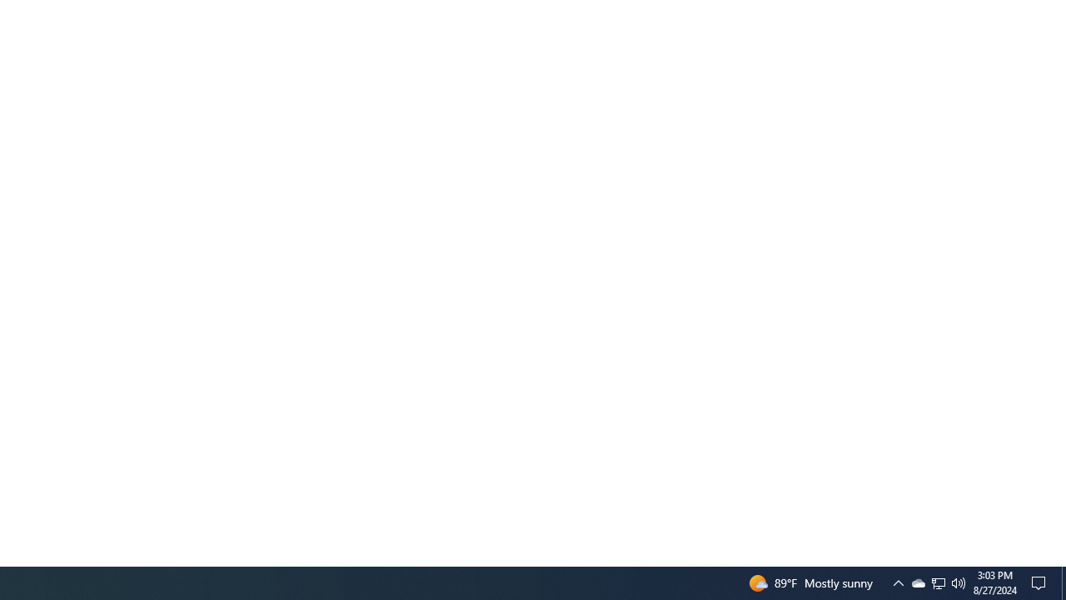 Image resolution: width=1066 pixels, height=600 pixels. Describe the element at coordinates (1041, 583) in the screenshot. I see `Action Center, No new notifications` at that location.